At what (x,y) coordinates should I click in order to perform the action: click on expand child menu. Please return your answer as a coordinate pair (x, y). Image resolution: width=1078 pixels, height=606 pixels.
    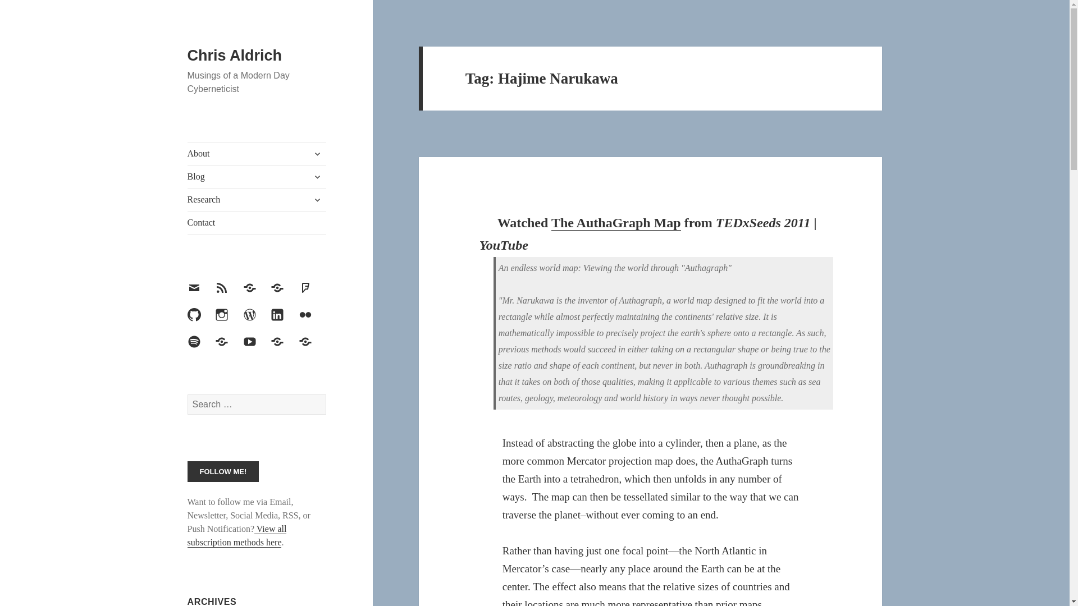
    Looking at the image, I should click on (317, 176).